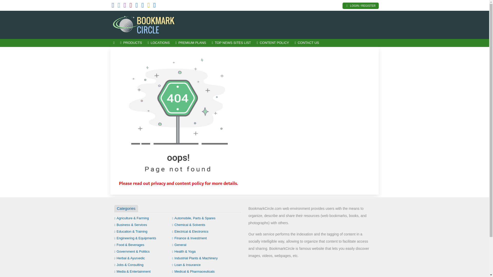  Describe the element at coordinates (159, 43) in the screenshot. I see `LOCATIONS` at that location.